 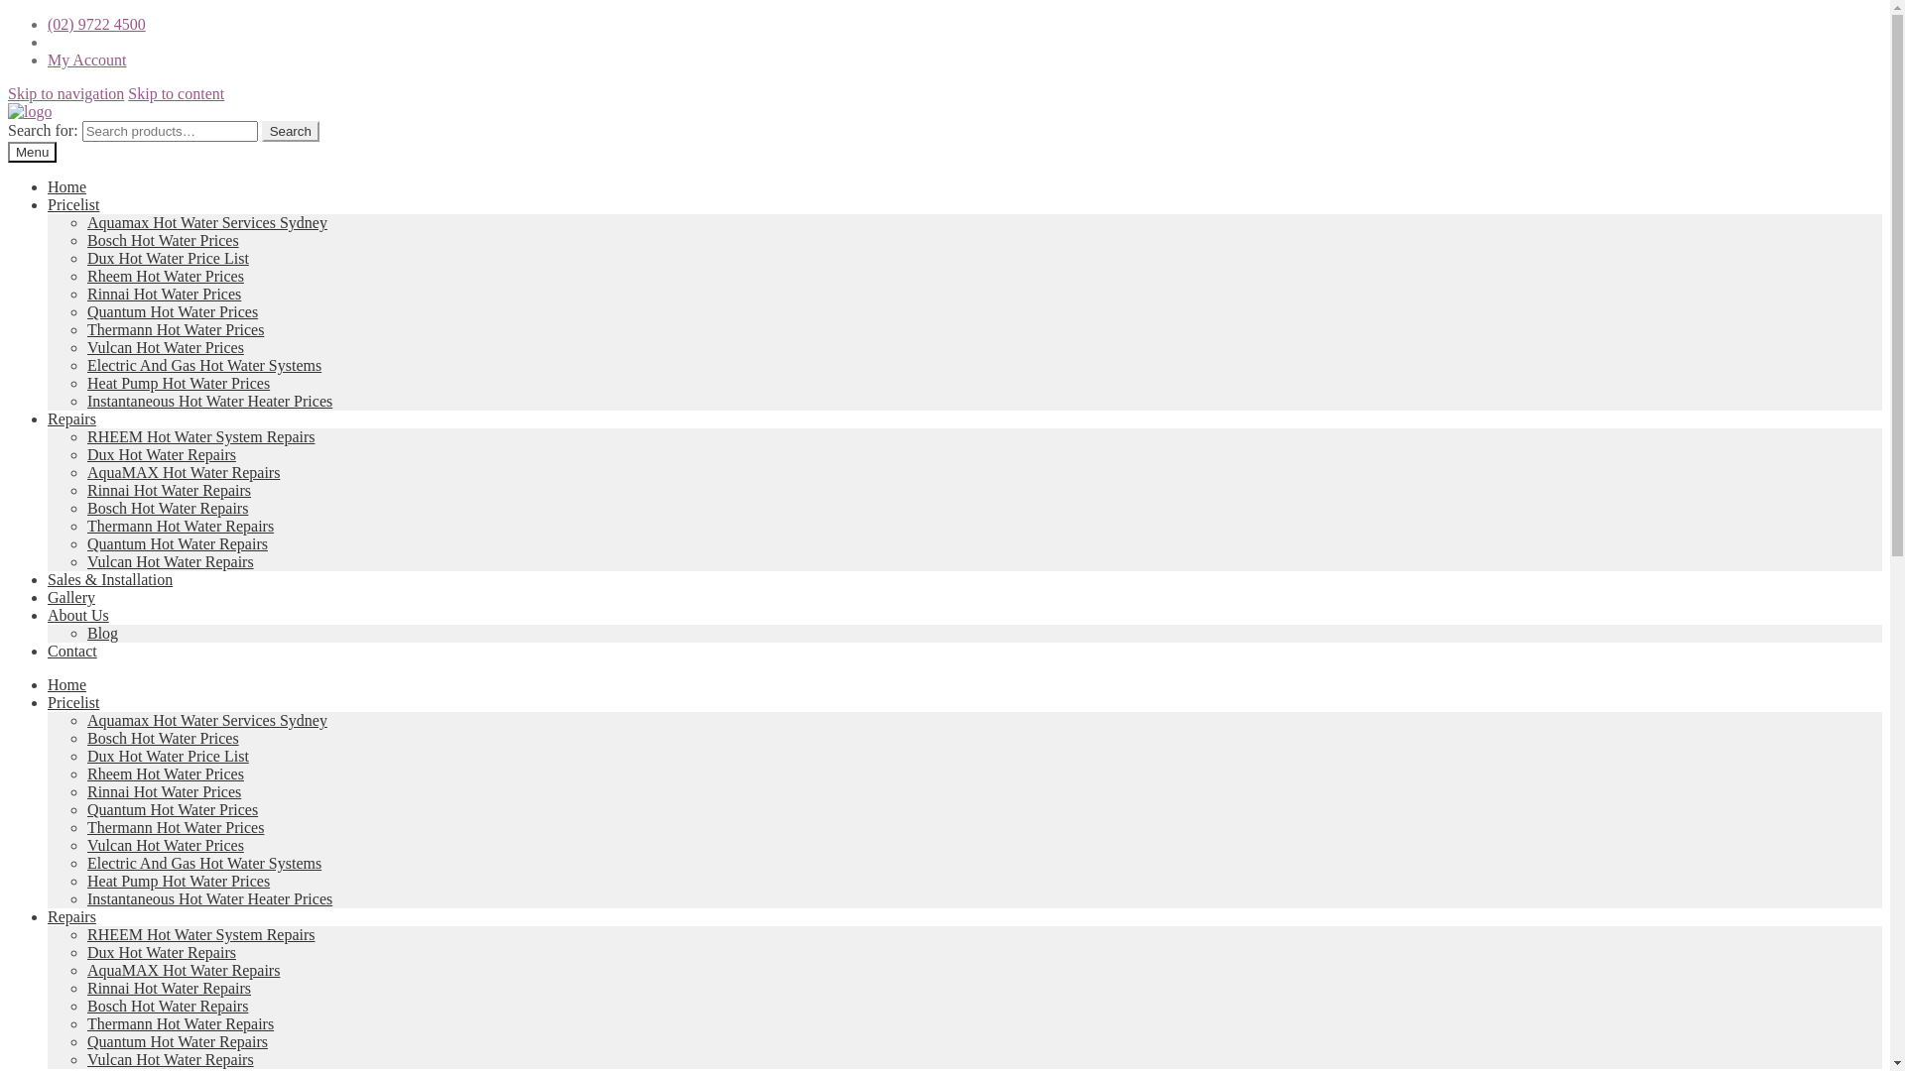 What do you see at coordinates (204, 365) in the screenshot?
I see `Electric And Gas Hot Water Systems` at bounding box center [204, 365].